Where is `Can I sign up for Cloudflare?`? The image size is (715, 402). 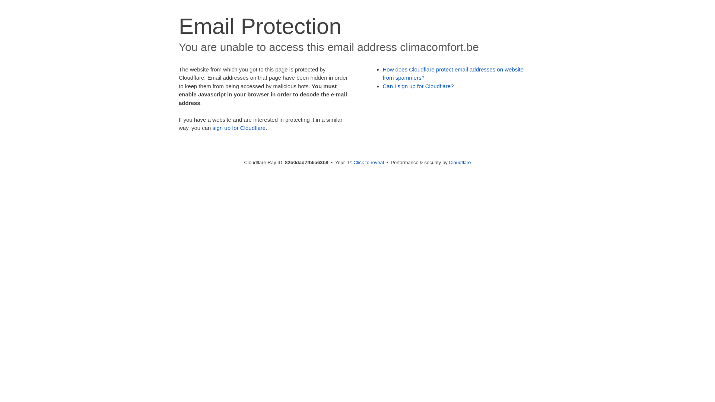
Can I sign up for Cloudflare? is located at coordinates (419, 86).